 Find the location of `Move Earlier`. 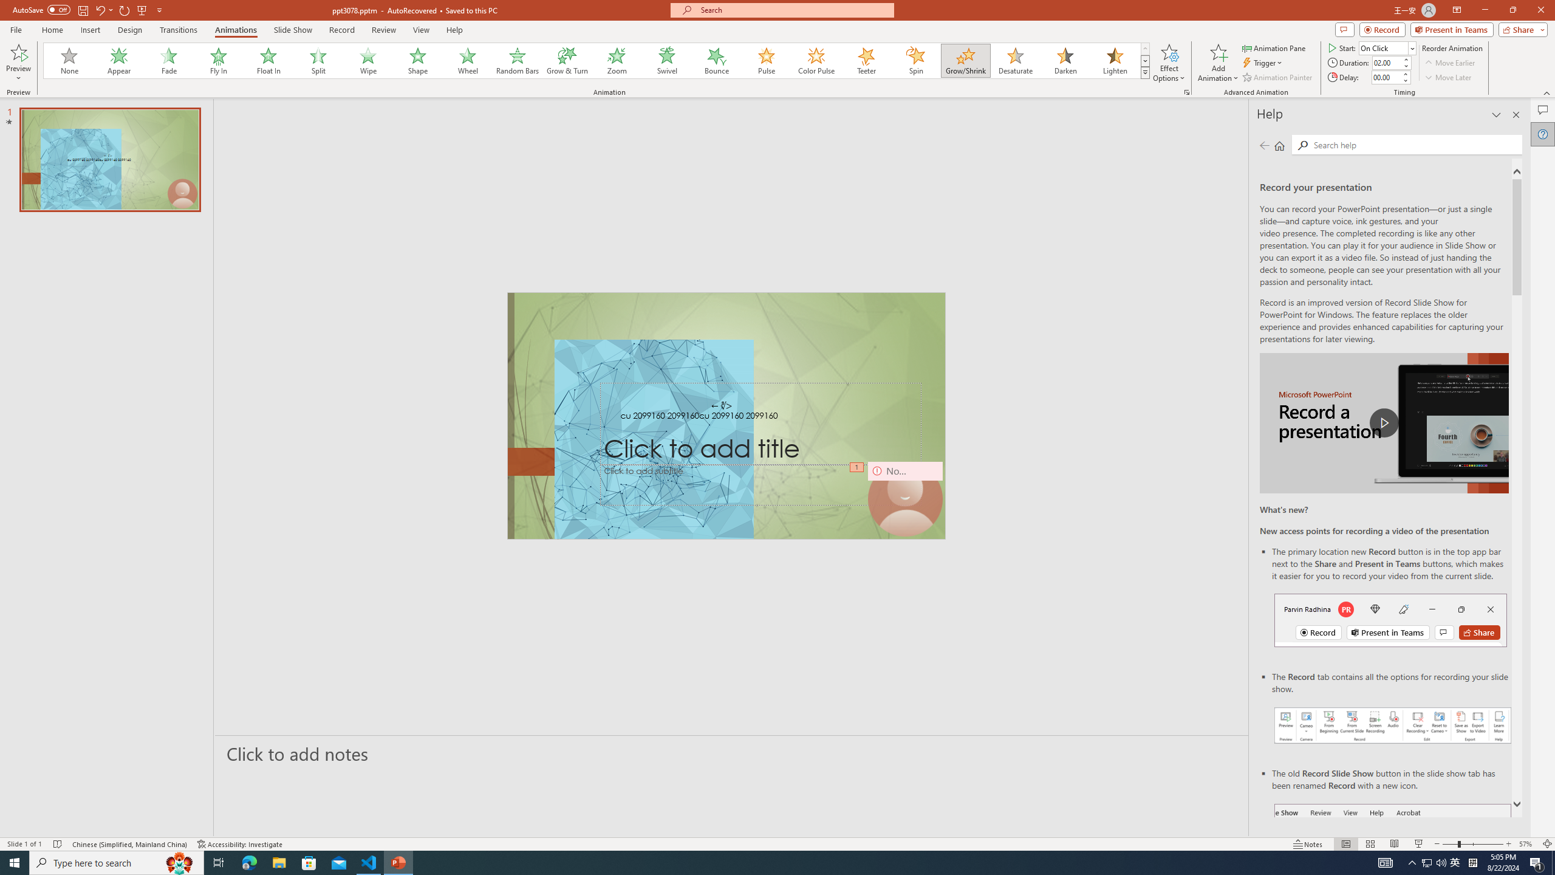

Move Earlier is located at coordinates (1449, 63).